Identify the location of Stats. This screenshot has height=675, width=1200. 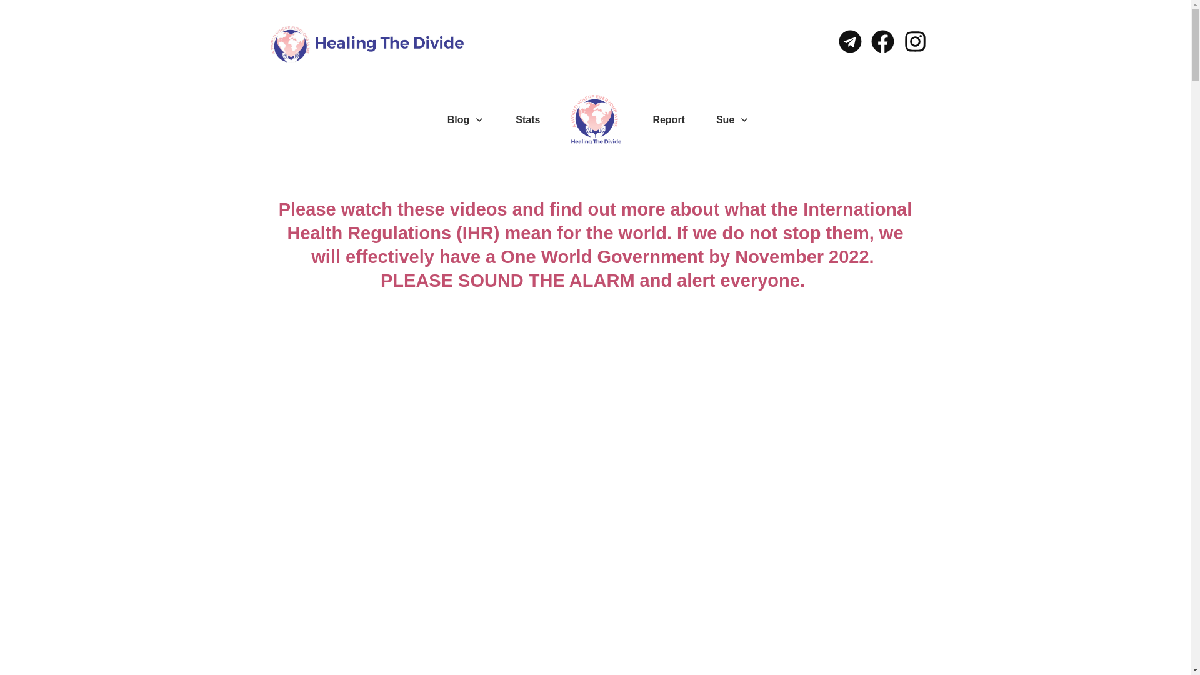
(527, 120).